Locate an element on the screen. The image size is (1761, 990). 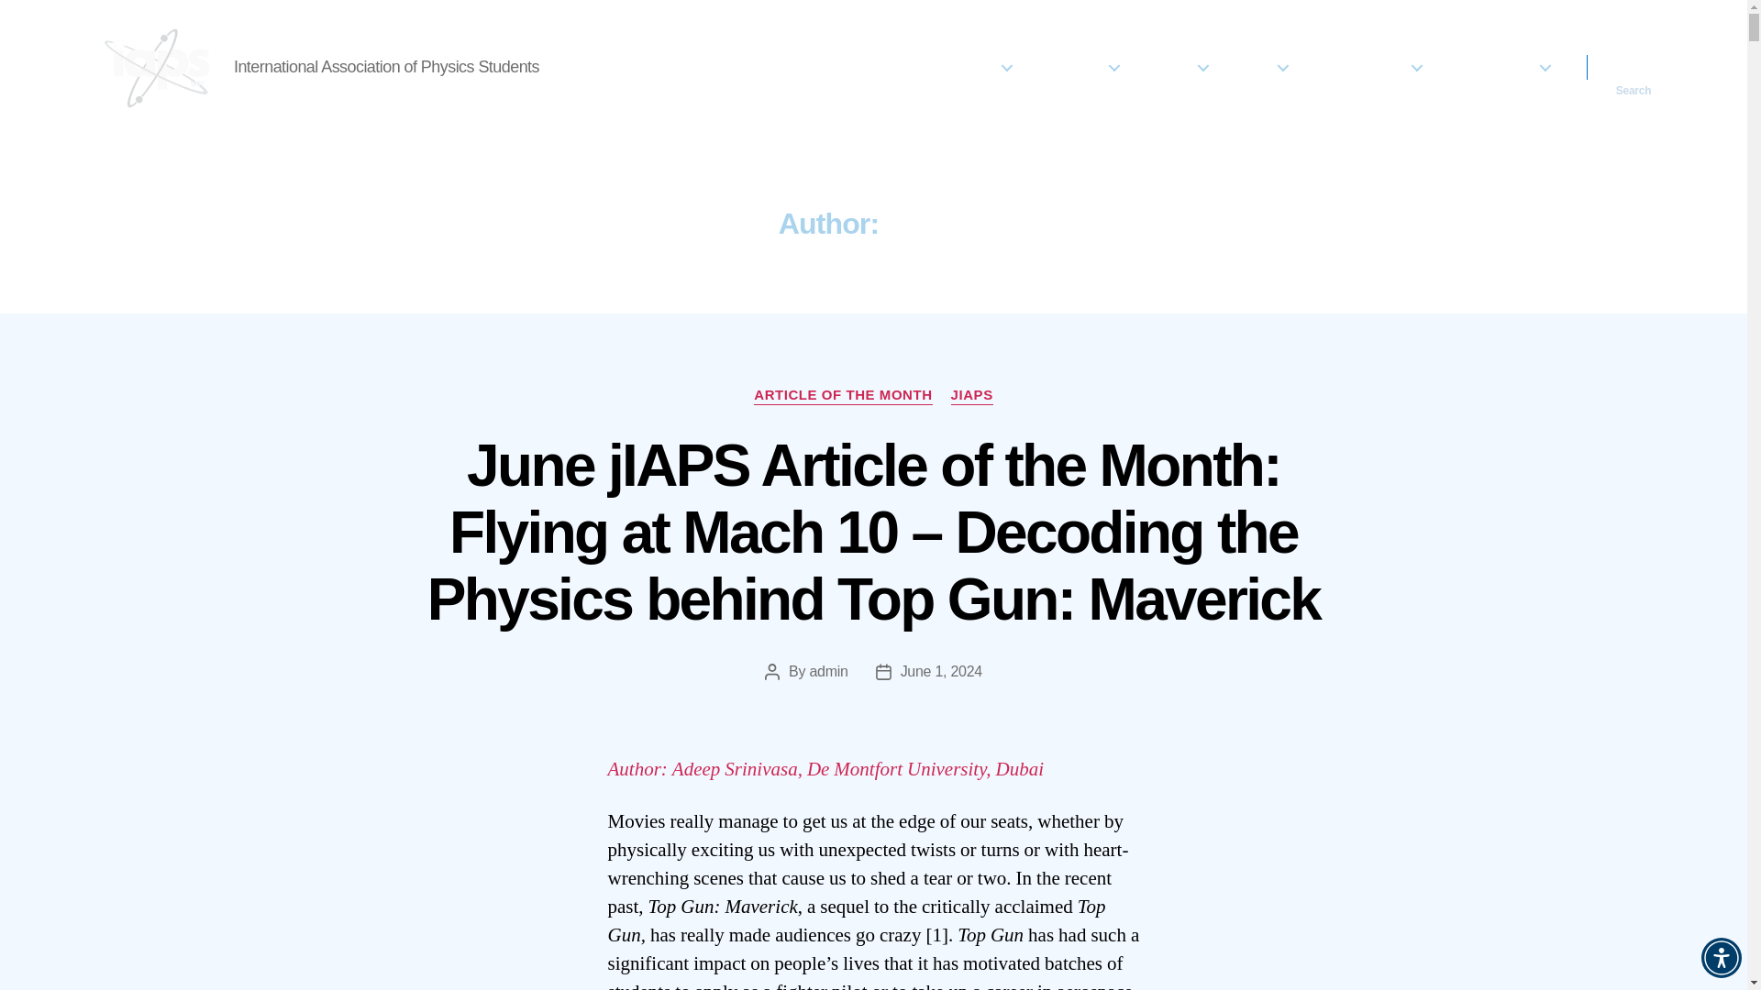
Search is located at coordinates (1634, 66).